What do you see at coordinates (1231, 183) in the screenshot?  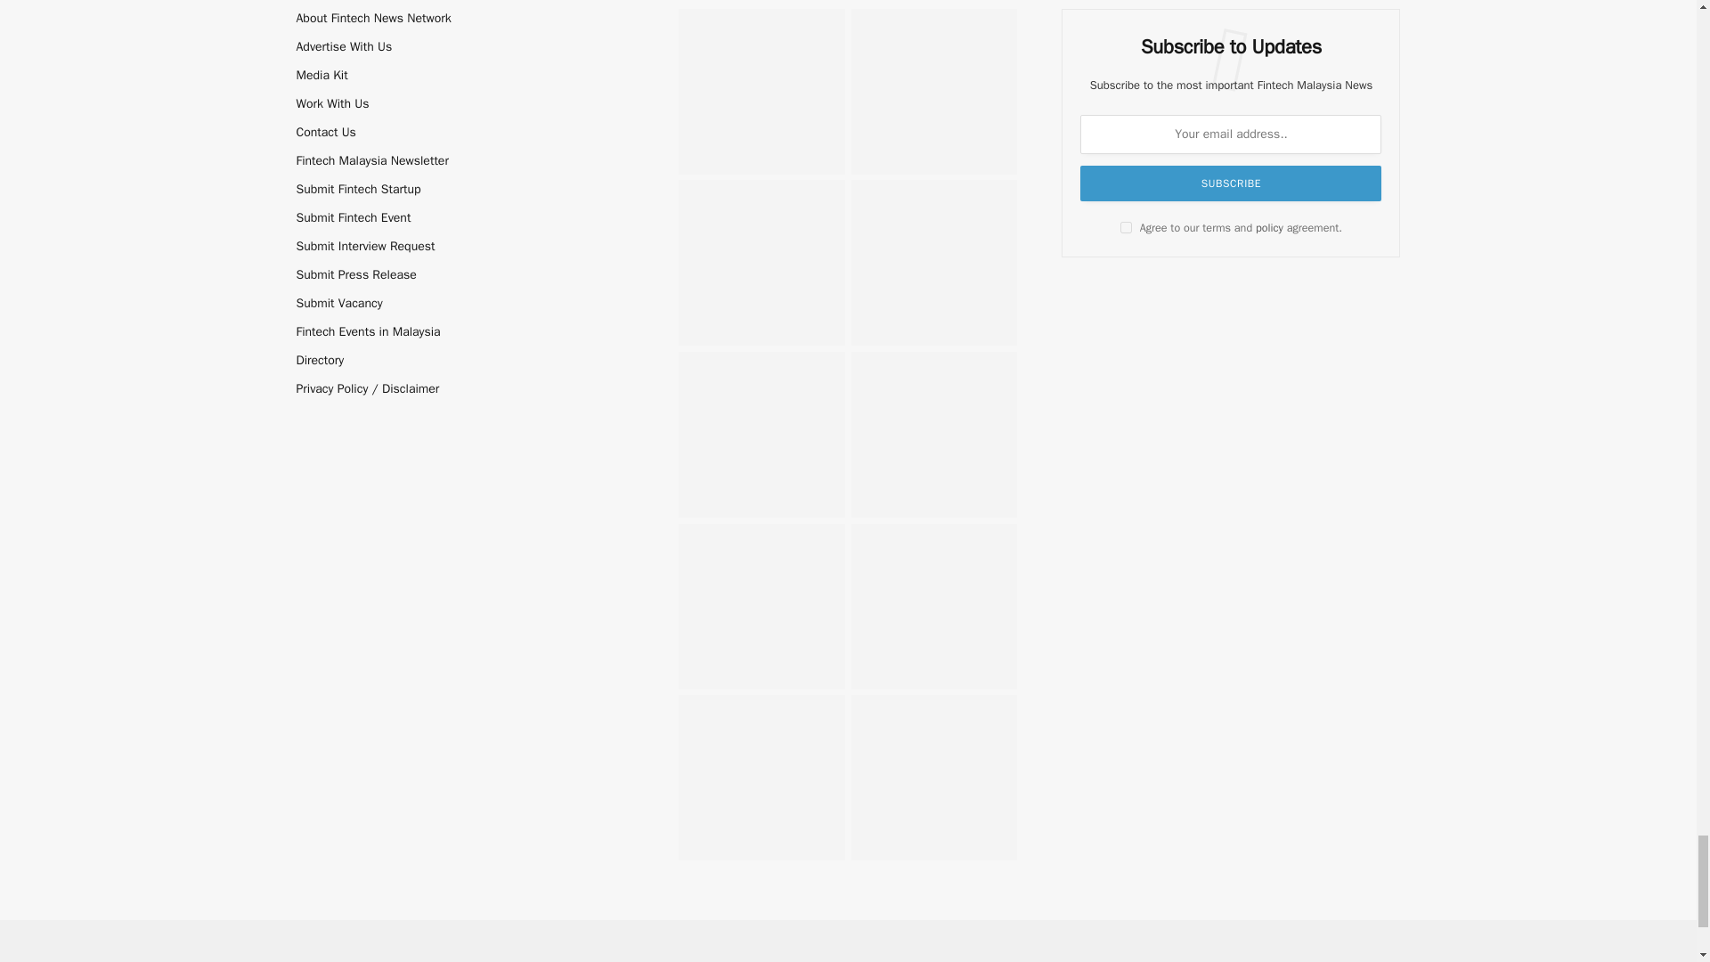 I see `Subscribe` at bounding box center [1231, 183].